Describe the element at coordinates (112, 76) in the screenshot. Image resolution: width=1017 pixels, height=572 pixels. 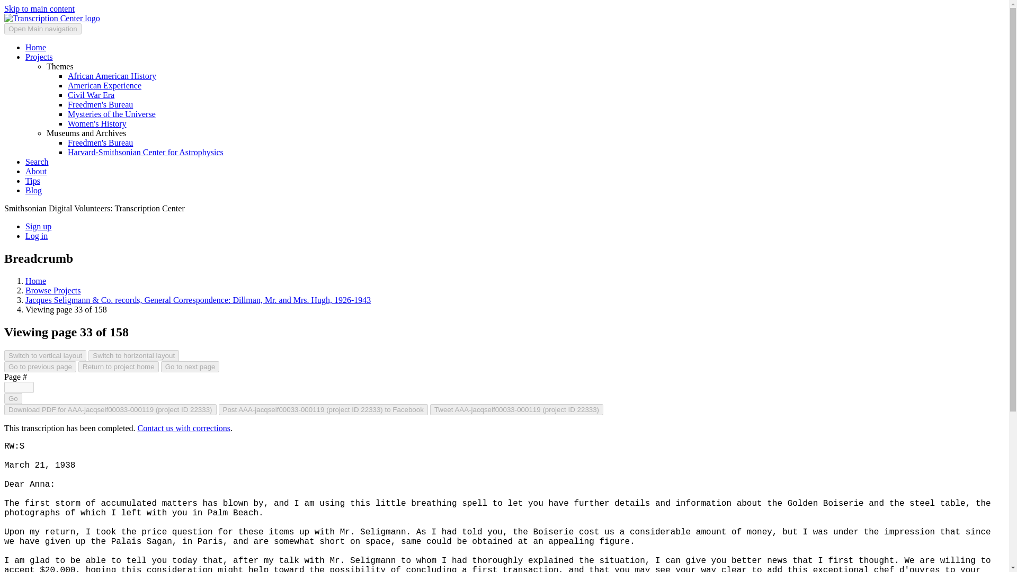
I see `African American History` at that location.